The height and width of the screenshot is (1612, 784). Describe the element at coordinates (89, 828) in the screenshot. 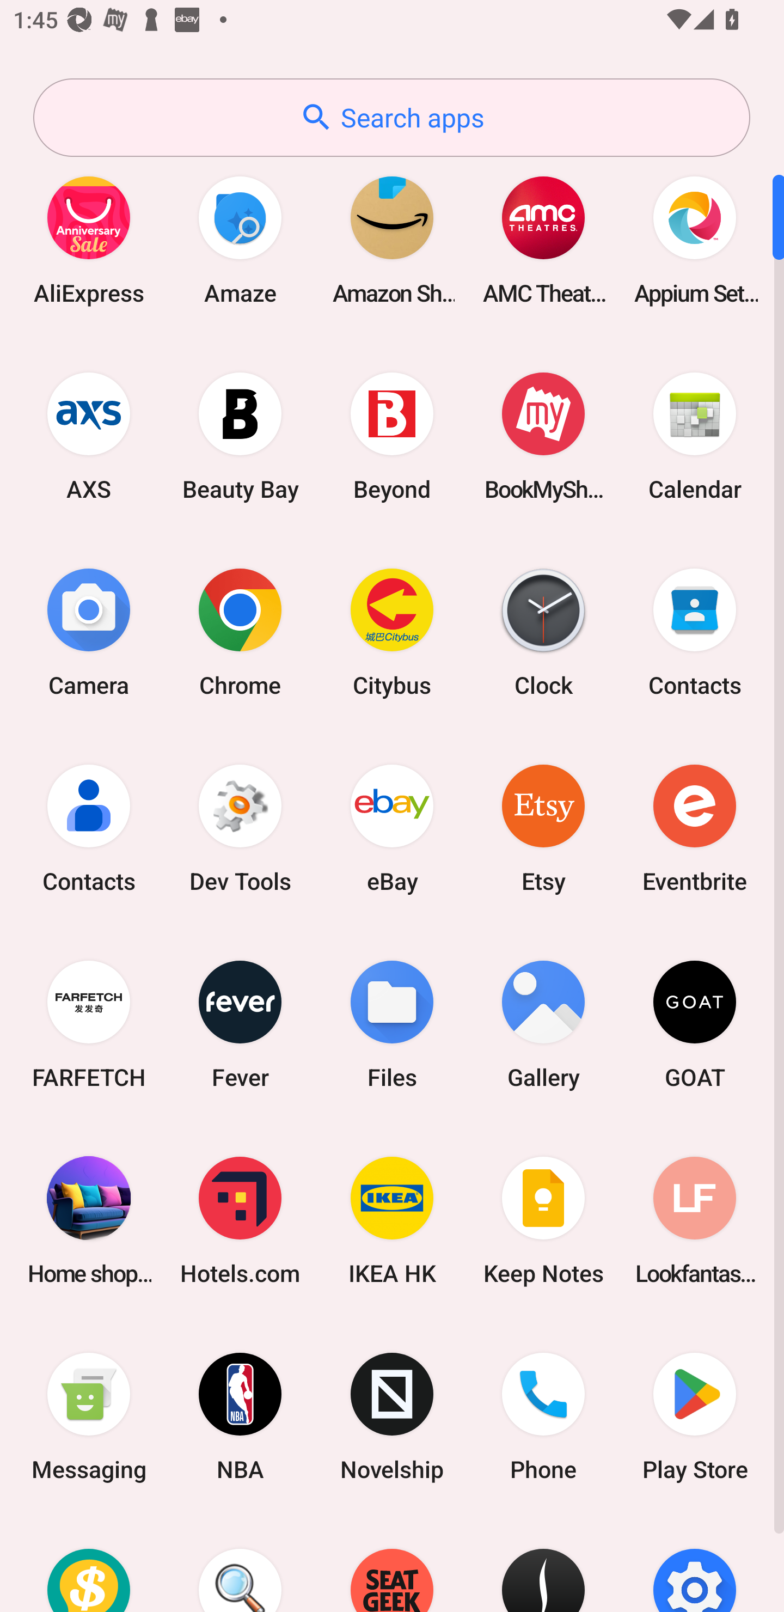

I see `Contacts` at that location.